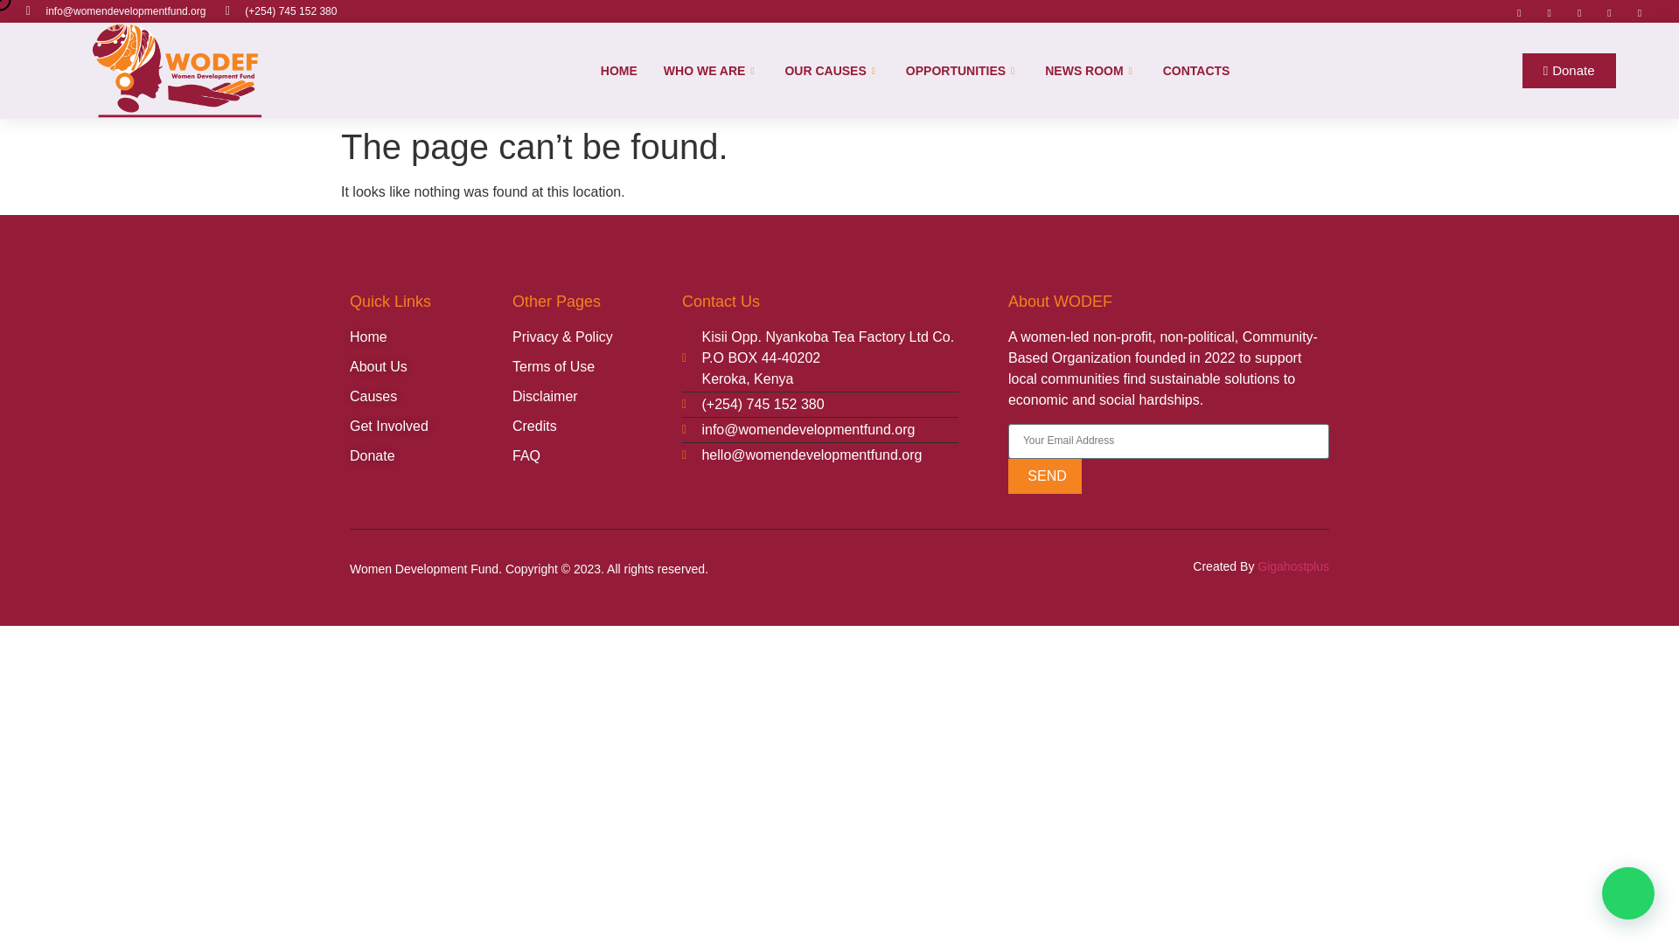 The width and height of the screenshot is (1679, 944). Describe the element at coordinates (596, 367) in the screenshot. I see `Terms of Use` at that location.